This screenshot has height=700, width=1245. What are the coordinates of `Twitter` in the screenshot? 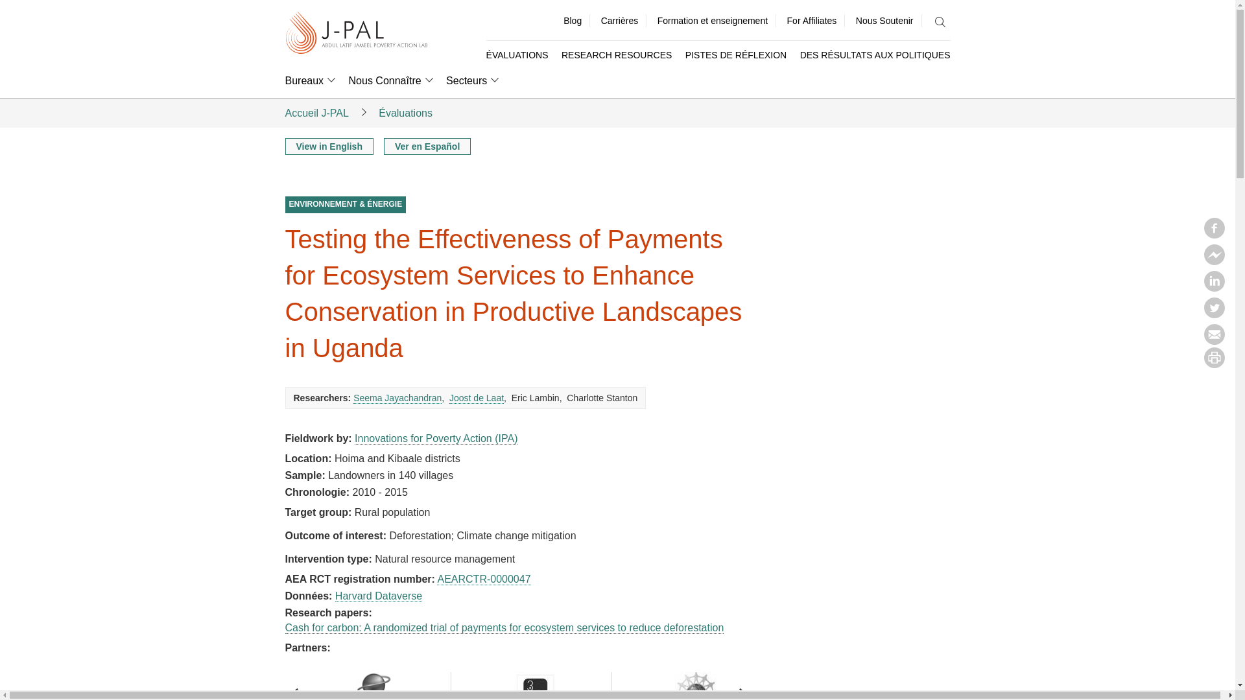 It's located at (1214, 314).